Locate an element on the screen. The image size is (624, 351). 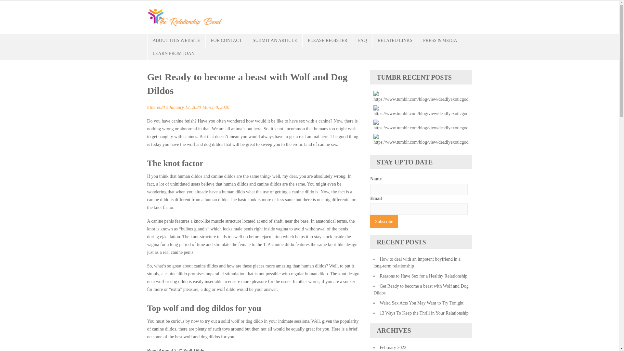
FOR CONTACT is located at coordinates (226, 40).